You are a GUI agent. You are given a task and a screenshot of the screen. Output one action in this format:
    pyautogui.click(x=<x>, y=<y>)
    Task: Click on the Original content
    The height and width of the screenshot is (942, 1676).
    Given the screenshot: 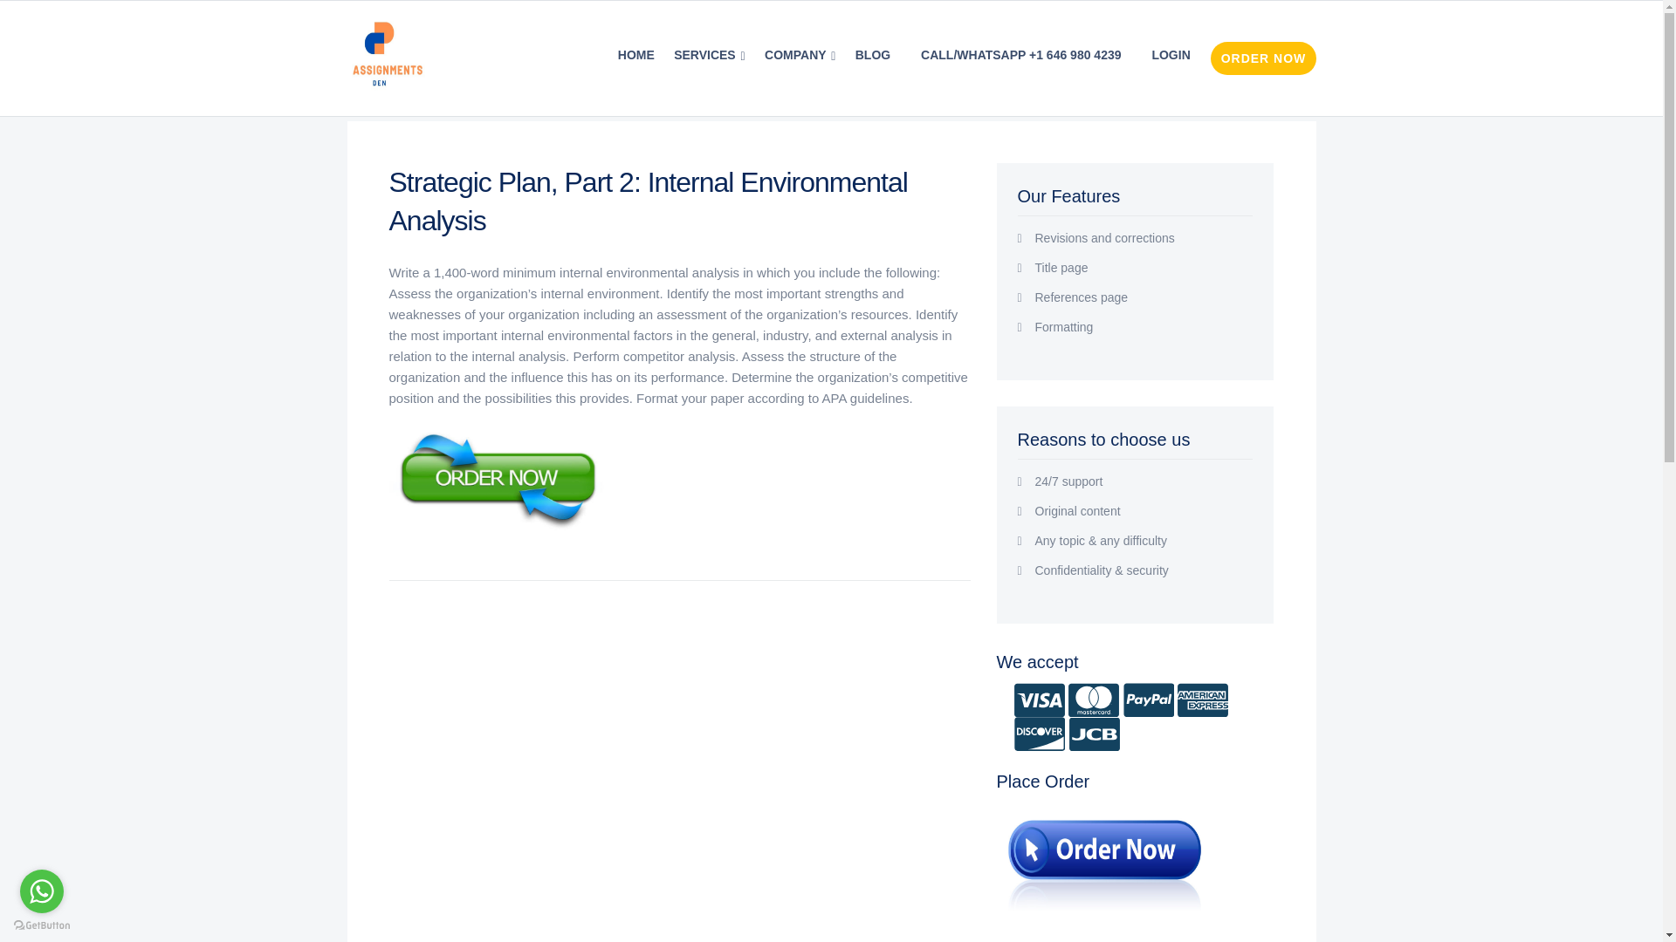 What is the action you would take?
    pyautogui.click(x=1144, y=511)
    